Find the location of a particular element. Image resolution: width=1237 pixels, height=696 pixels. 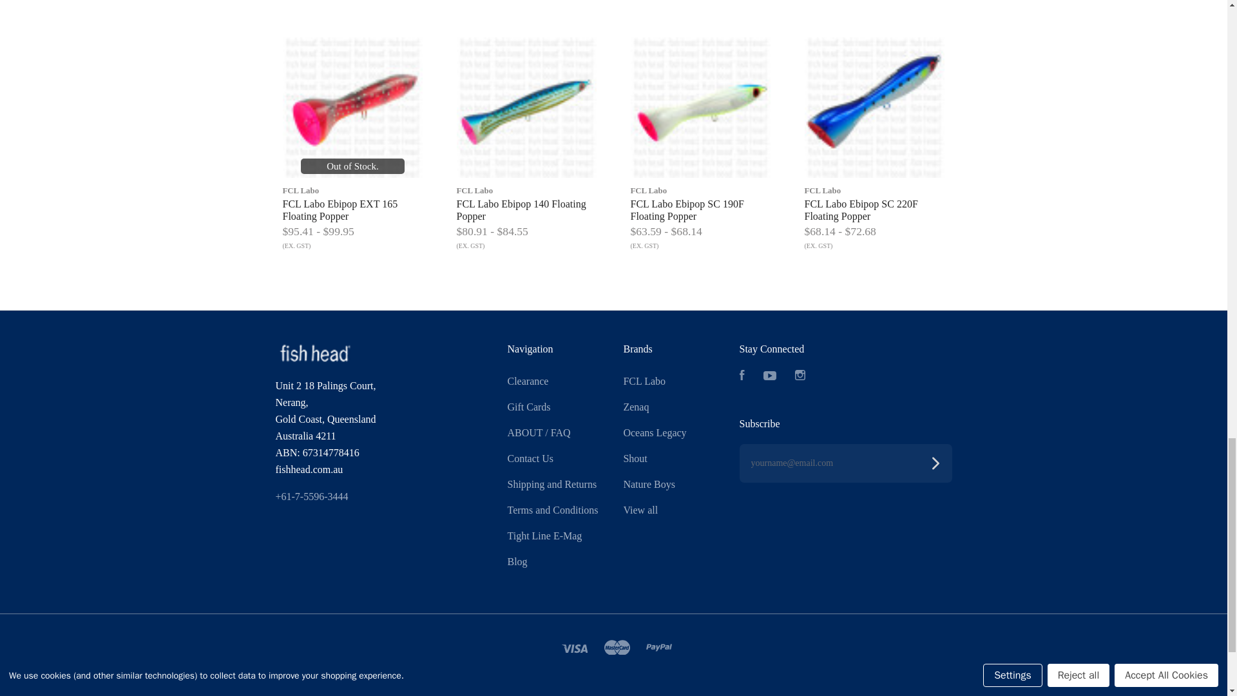

instagram is located at coordinates (800, 374).